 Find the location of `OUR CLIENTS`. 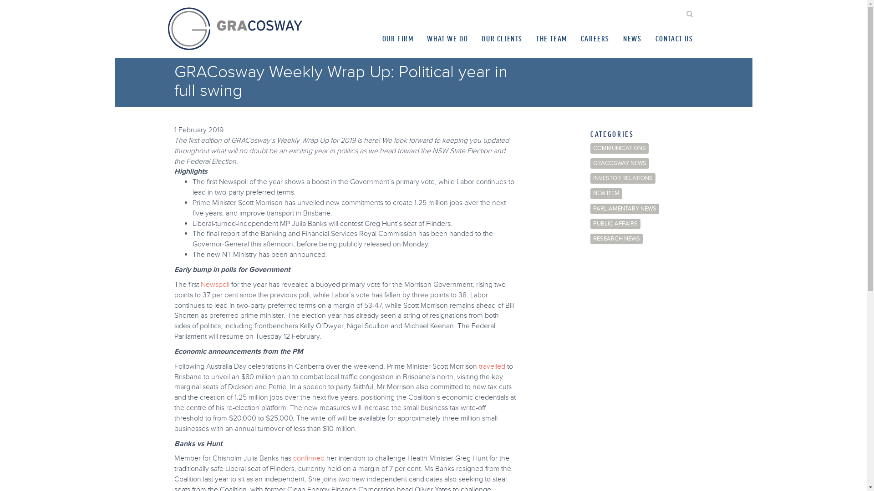

OUR CLIENTS is located at coordinates (502, 39).